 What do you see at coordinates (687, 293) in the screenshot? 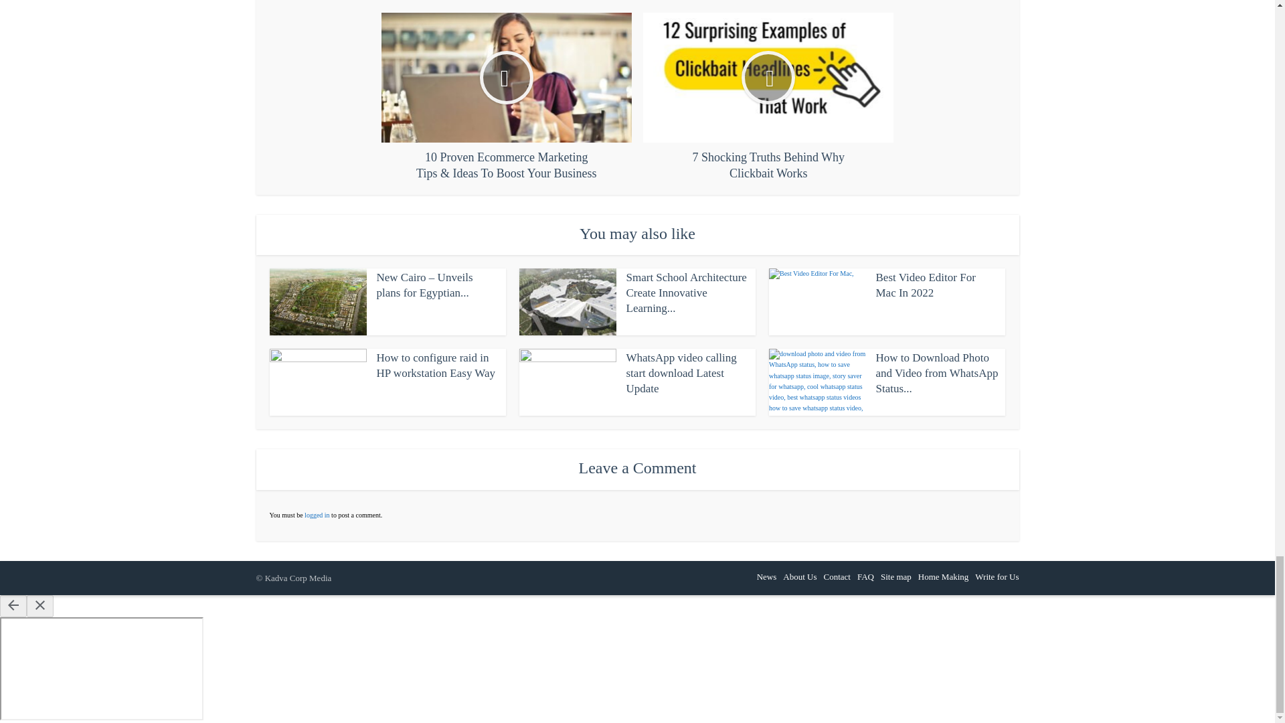
I see `Smart School Architecture Create Innovative Learning...` at bounding box center [687, 293].